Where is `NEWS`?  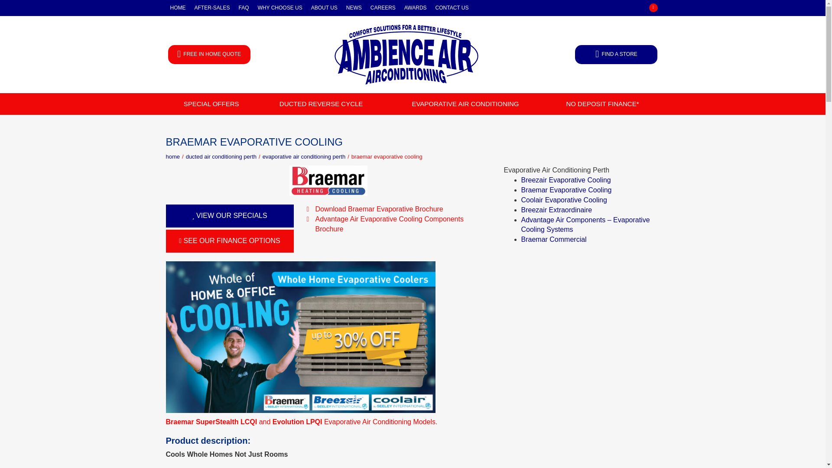
NEWS is located at coordinates (354, 8).